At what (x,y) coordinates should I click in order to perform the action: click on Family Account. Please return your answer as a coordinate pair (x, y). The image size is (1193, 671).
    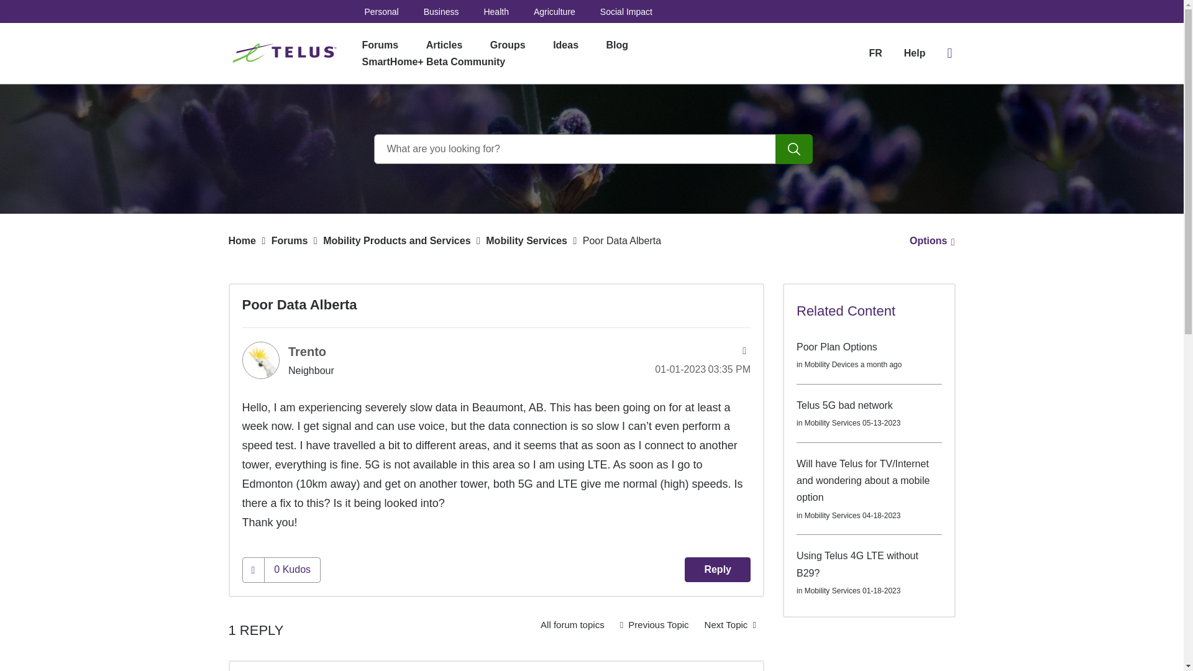
    Looking at the image, I should click on (731, 625).